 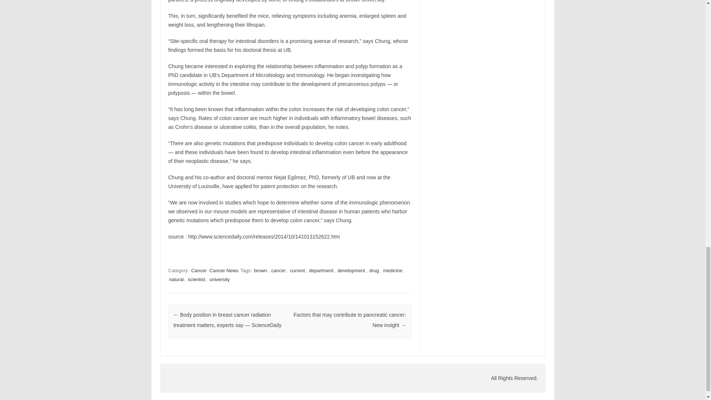 I want to click on drug, so click(x=374, y=270).